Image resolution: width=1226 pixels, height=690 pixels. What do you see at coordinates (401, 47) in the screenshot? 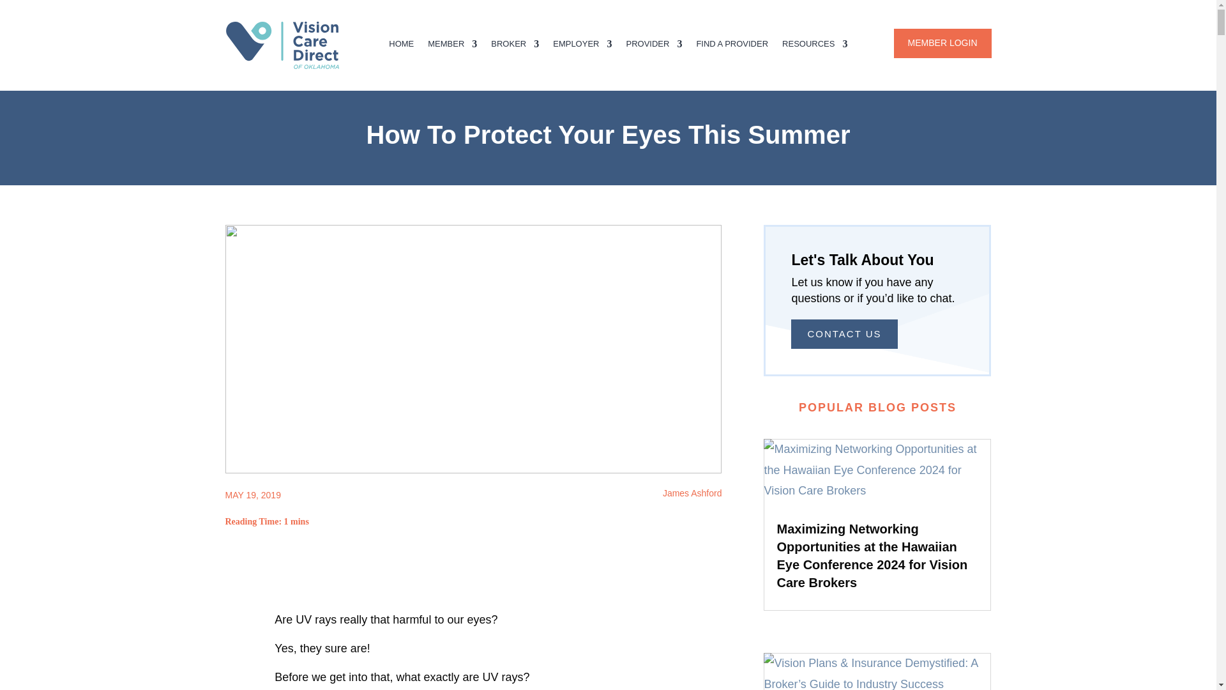
I see `HOME` at bounding box center [401, 47].